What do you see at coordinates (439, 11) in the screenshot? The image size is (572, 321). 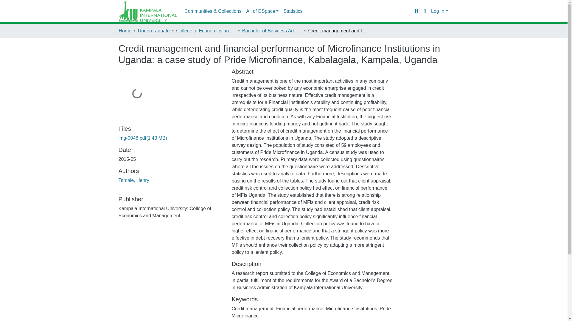 I see `Log In` at bounding box center [439, 11].